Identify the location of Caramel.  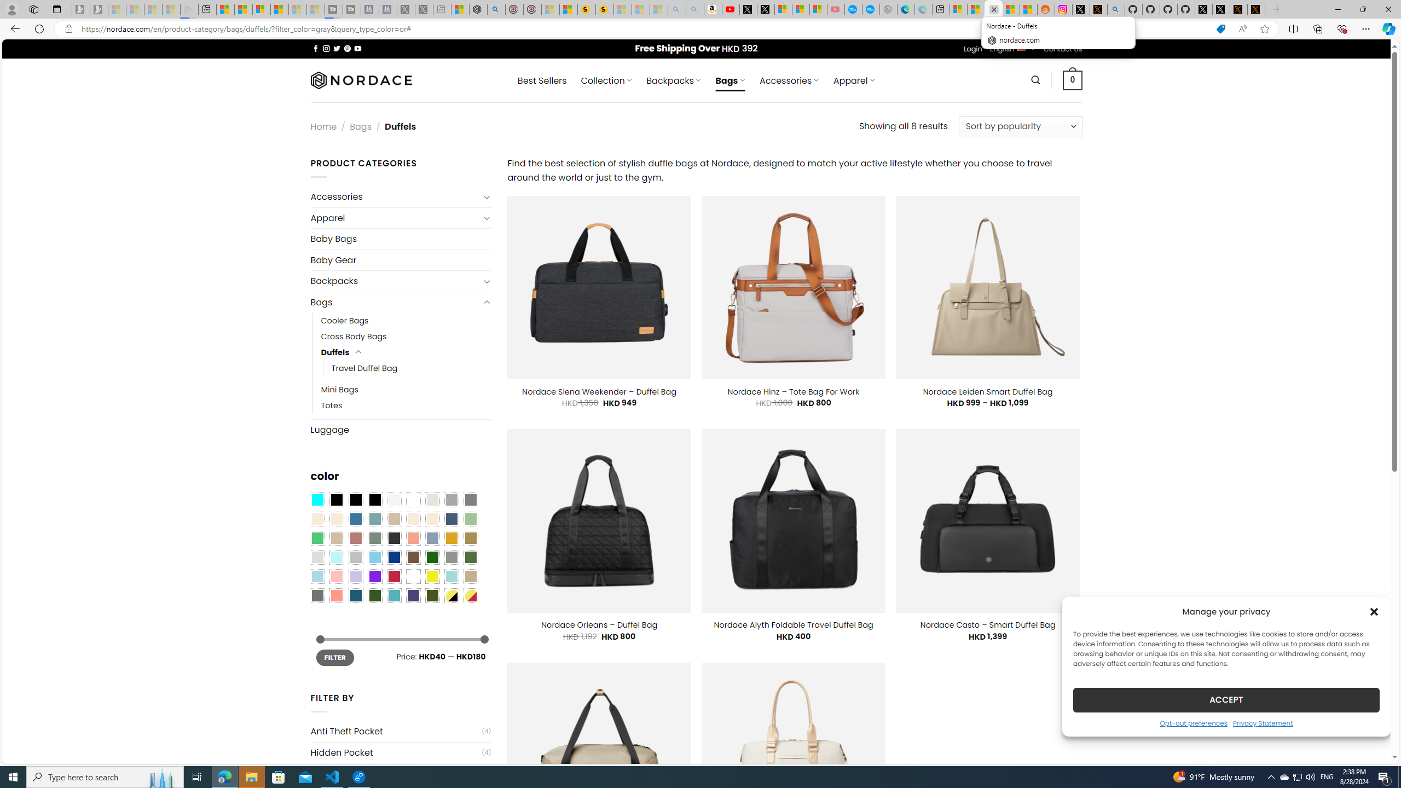
(413, 519).